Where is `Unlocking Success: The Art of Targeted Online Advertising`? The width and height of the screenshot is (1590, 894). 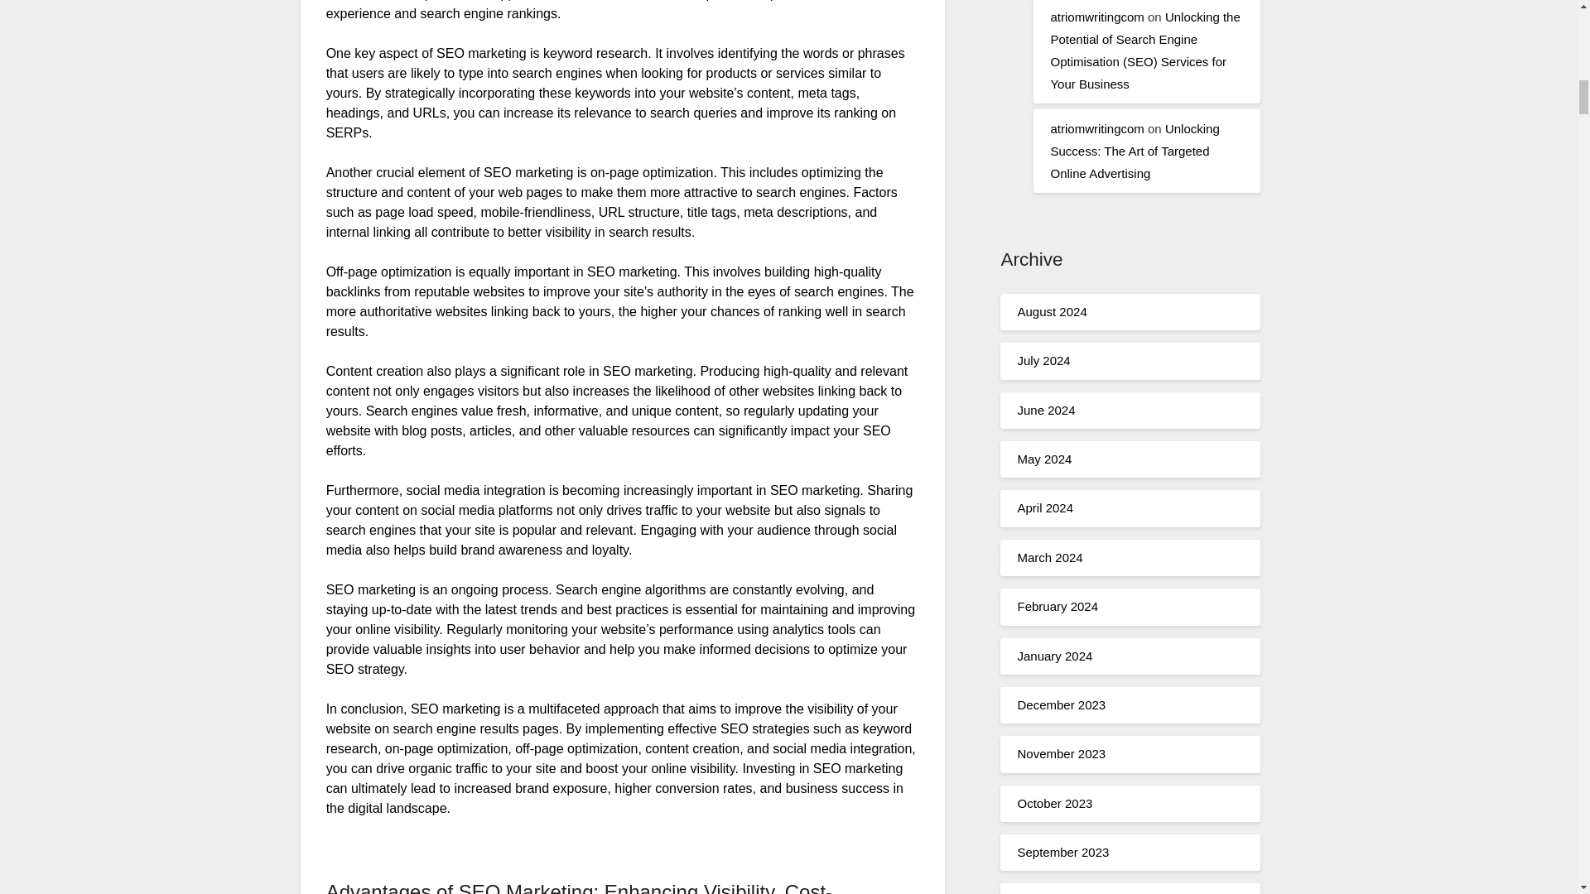 Unlocking Success: The Art of Targeted Online Advertising is located at coordinates (1135, 151).